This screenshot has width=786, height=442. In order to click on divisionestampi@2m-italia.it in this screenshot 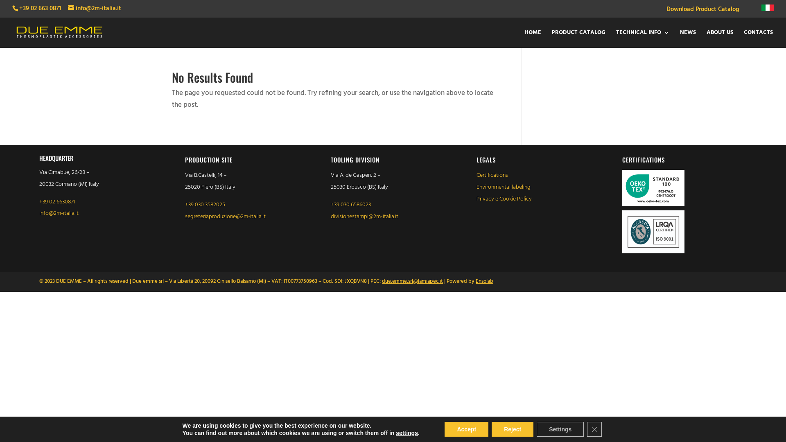, I will do `click(364, 217)`.